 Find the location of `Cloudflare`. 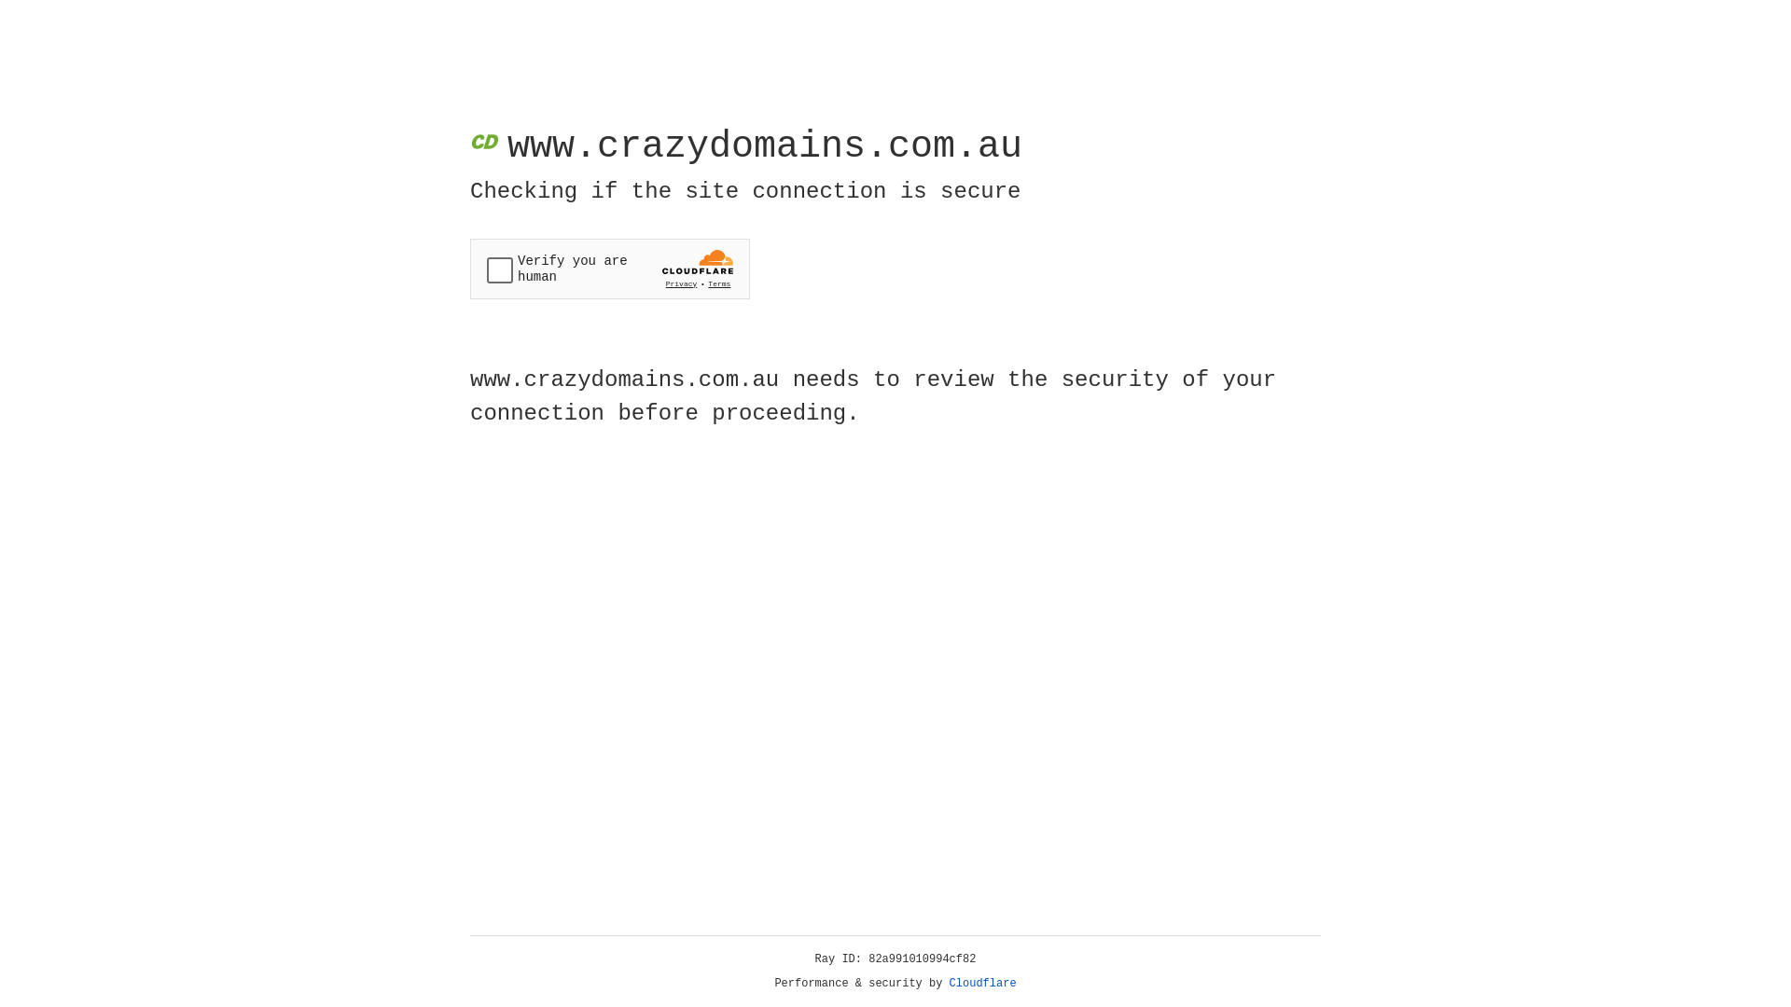

Cloudflare is located at coordinates (983, 984).